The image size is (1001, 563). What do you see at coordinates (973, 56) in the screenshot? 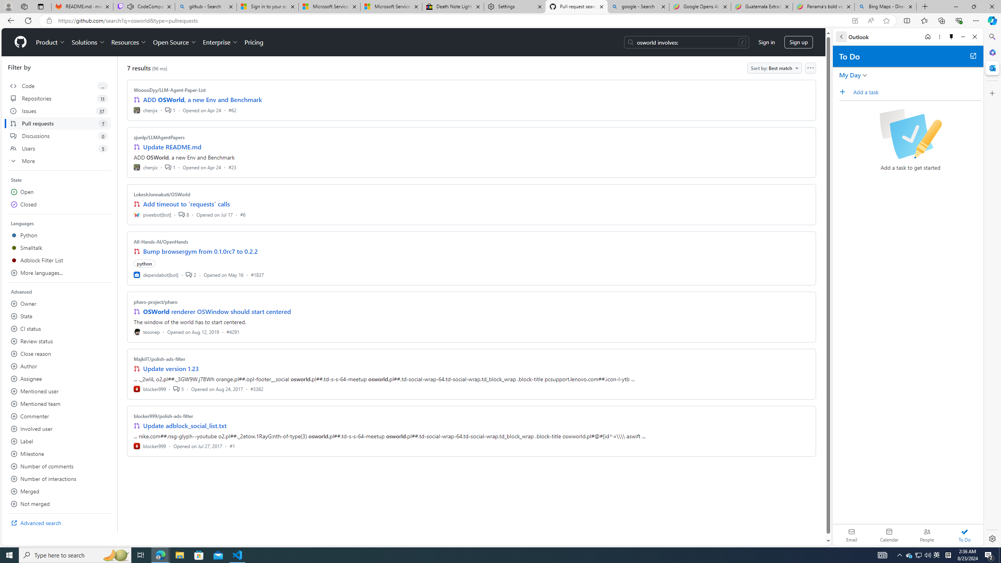
I see `Open in new tab` at bounding box center [973, 56].